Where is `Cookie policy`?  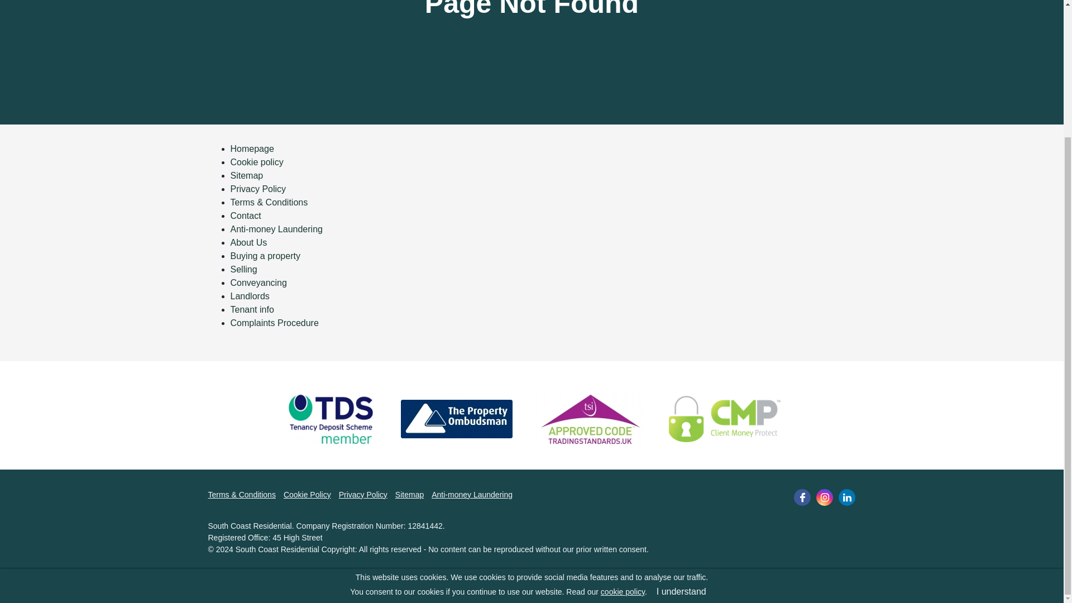 Cookie policy is located at coordinates (256, 161).